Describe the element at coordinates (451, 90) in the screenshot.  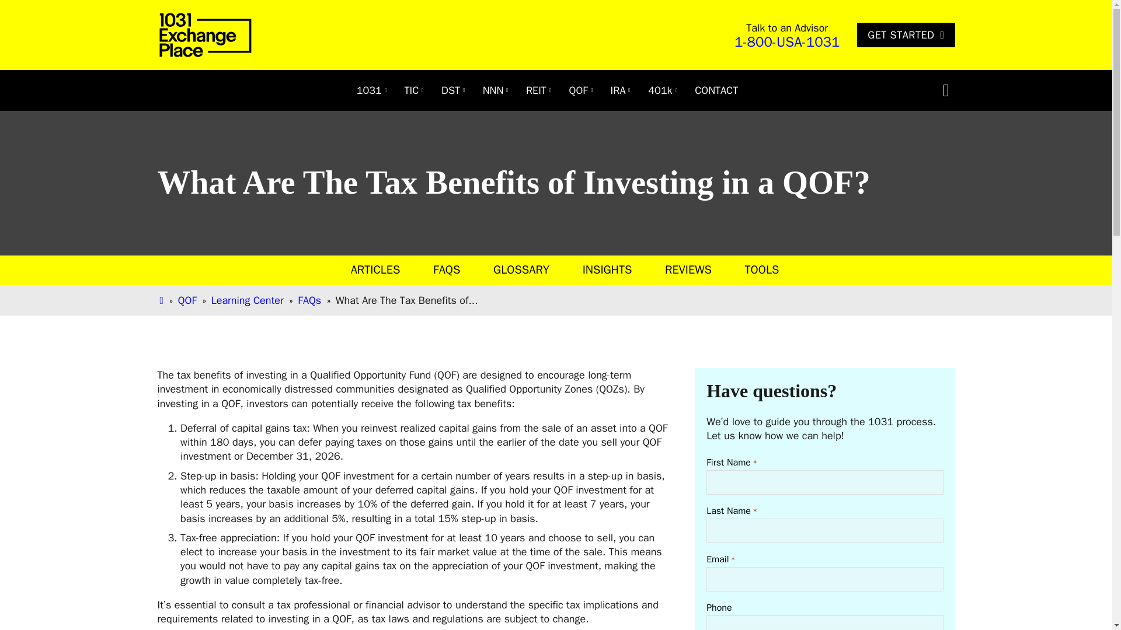
I see `DST` at that location.